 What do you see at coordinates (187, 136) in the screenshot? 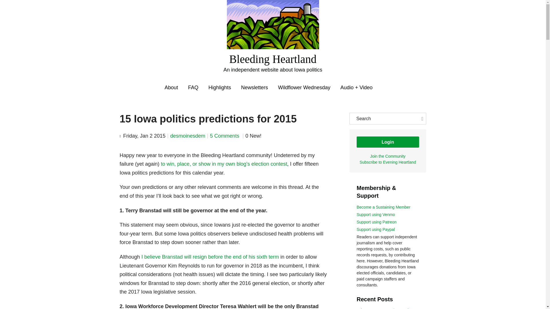
I see `desmoinesdem` at bounding box center [187, 136].